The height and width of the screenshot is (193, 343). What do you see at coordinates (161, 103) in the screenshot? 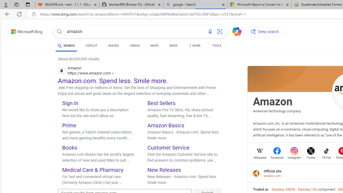
I see `Best Sellers` at bounding box center [161, 103].